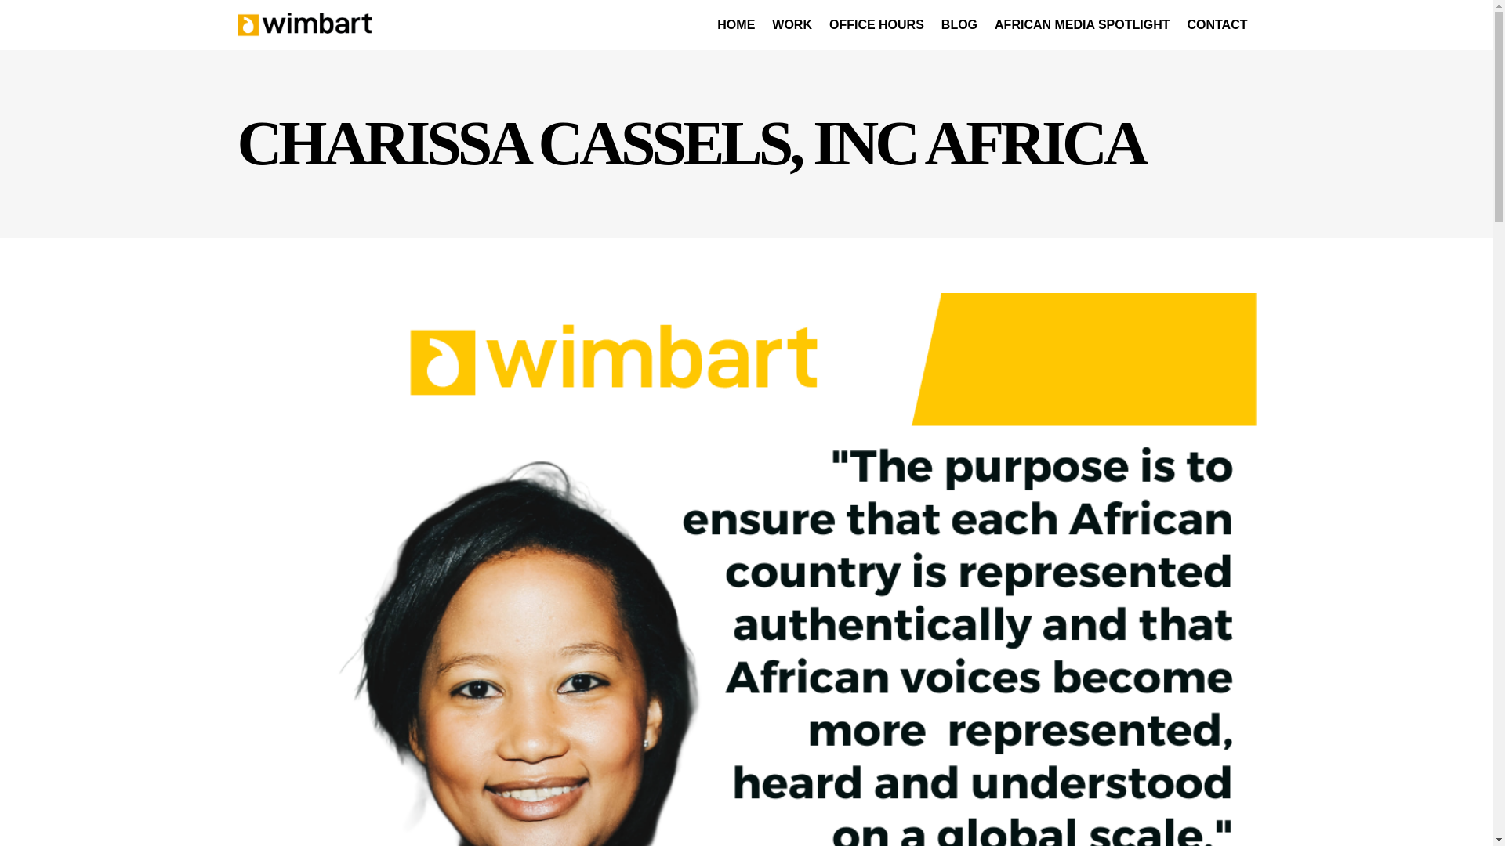  Describe the element at coordinates (792, 25) in the screenshot. I see `WORK` at that location.